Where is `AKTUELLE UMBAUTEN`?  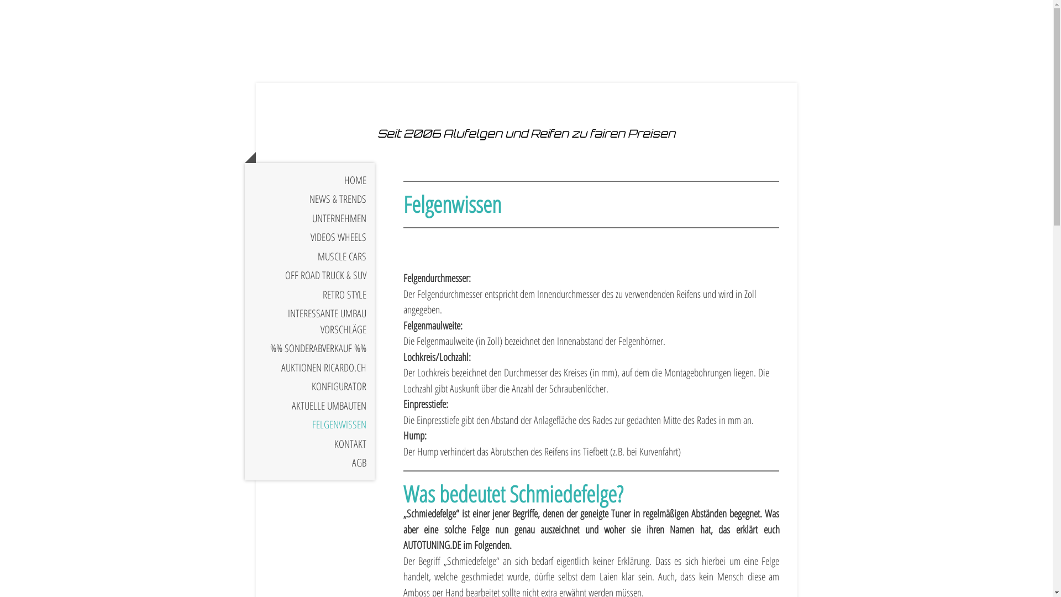 AKTUELLE UMBAUTEN is located at coordinates (309, 406).